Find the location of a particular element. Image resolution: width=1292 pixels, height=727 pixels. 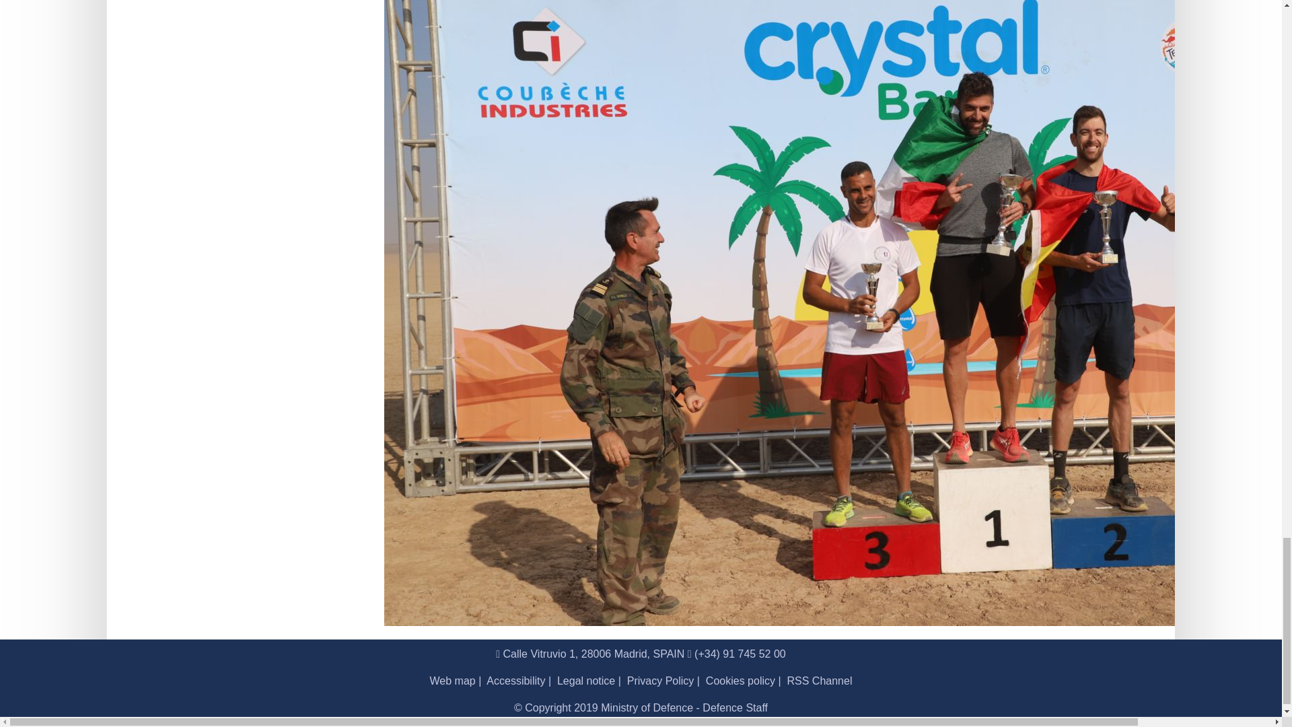

Cookies policy is located at coordinates (740, 681).